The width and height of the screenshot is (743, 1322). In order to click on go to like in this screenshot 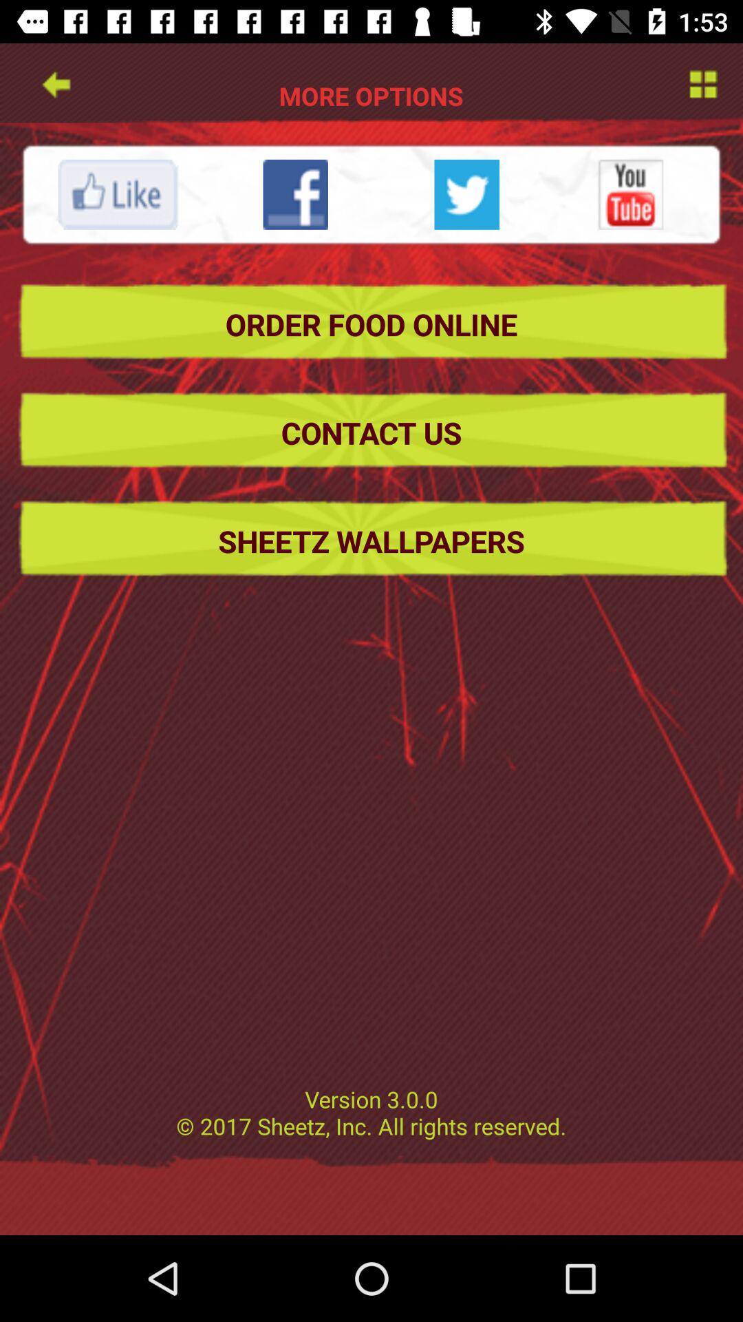, I will do `click(118, 194)`.